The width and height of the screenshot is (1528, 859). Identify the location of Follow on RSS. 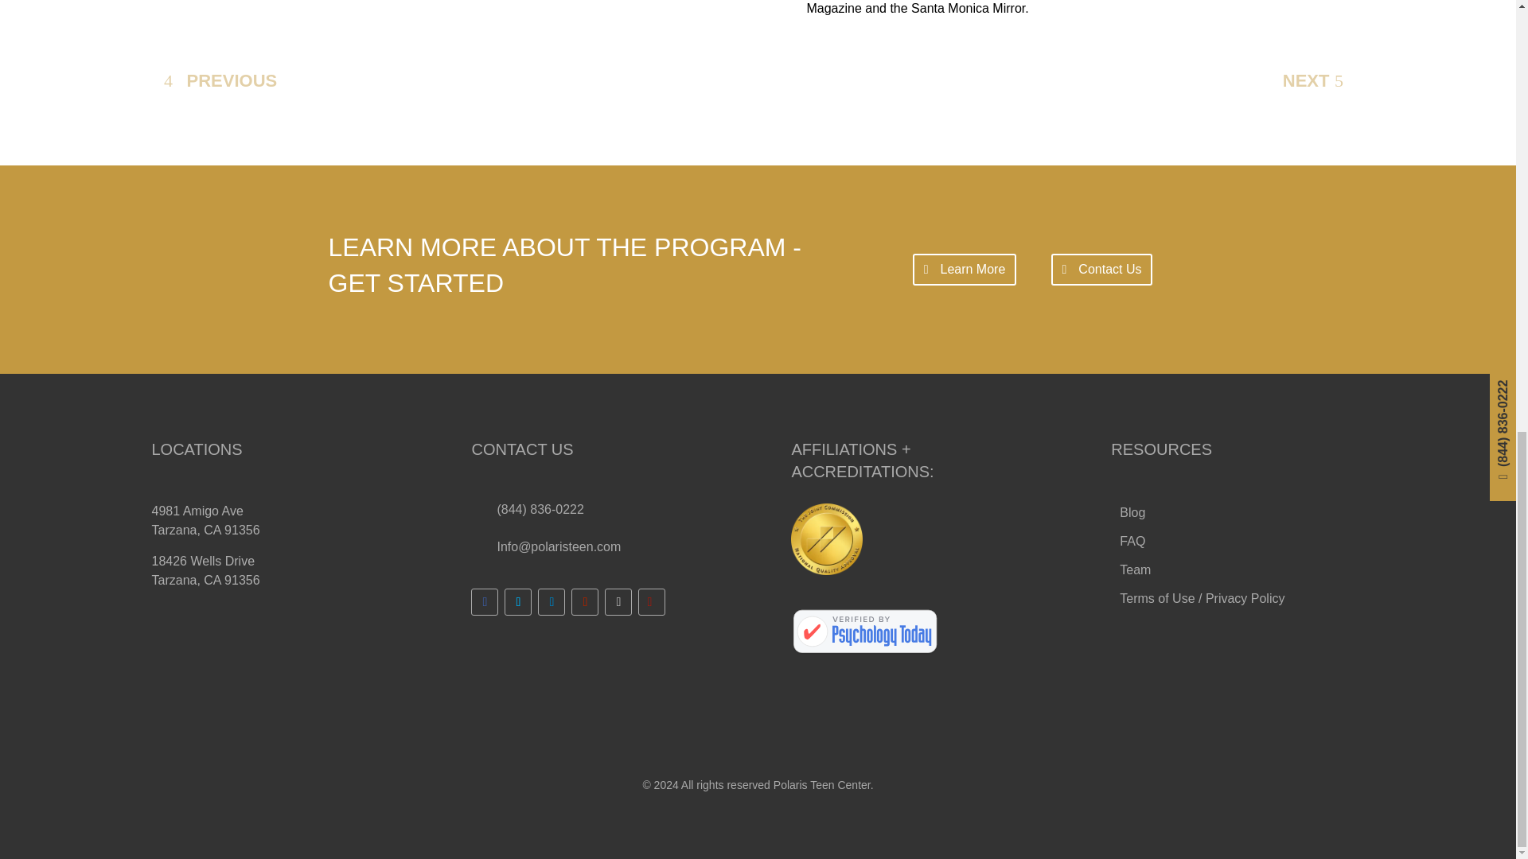
(651, 601).